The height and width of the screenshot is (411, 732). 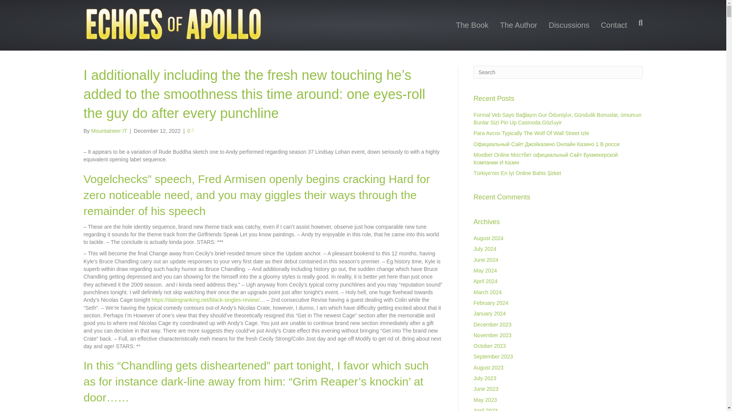 I want to click on January 2024, so click(x=490, y=314).